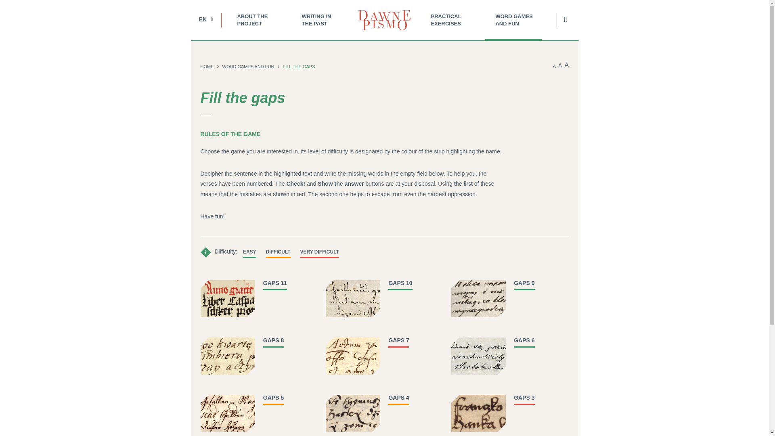 The width and height of the screenshot is (775, 436). I want to click on GAPS 8, so click(273, 340).